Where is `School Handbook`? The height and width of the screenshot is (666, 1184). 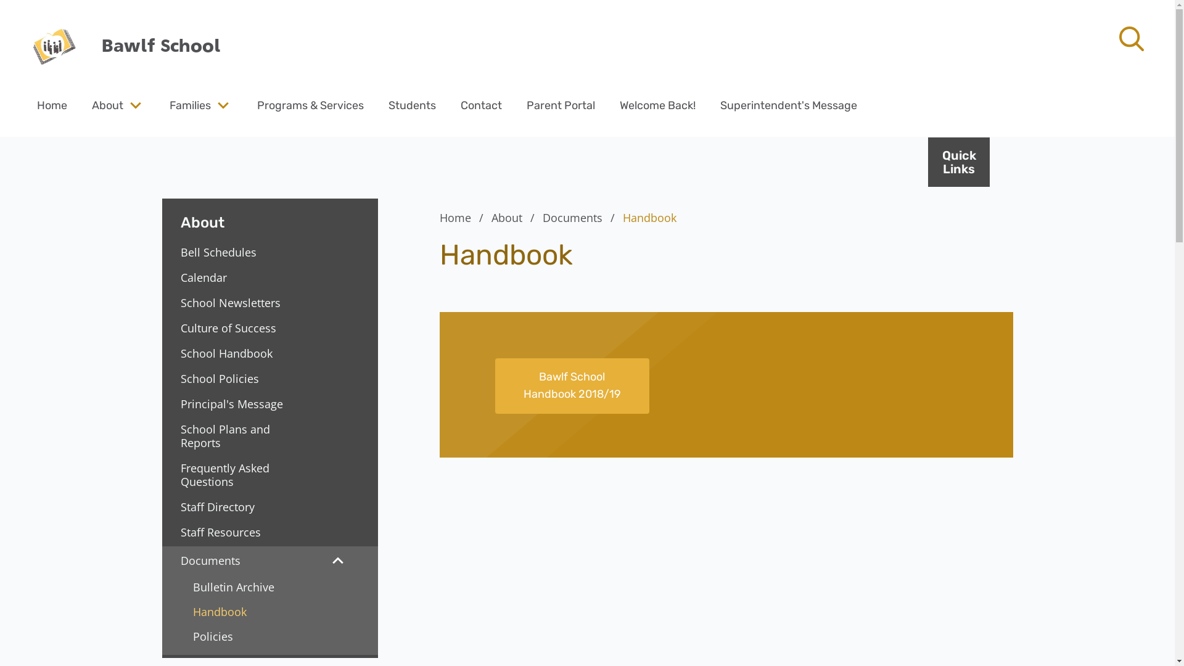 School Handbook is located at coordinates (234, 353).